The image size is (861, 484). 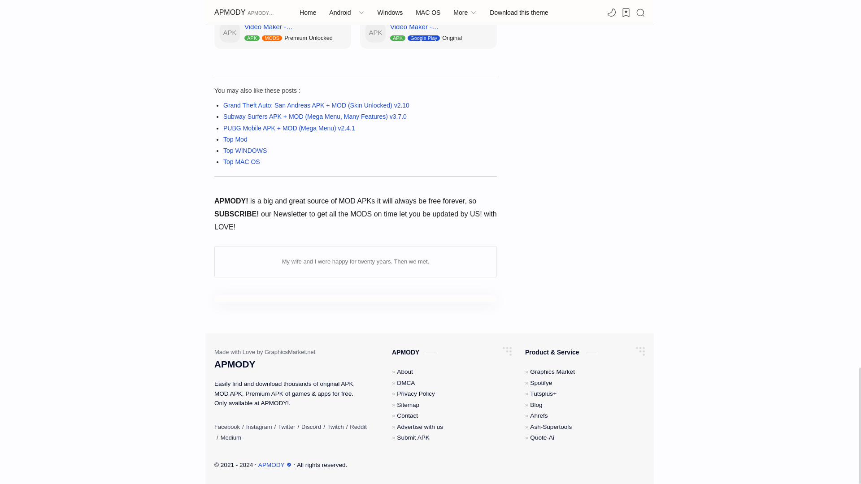 What do you see at coordinates (235, 139) in the screenshot?
I see `Top Mod` at bounding box center [235, 139].